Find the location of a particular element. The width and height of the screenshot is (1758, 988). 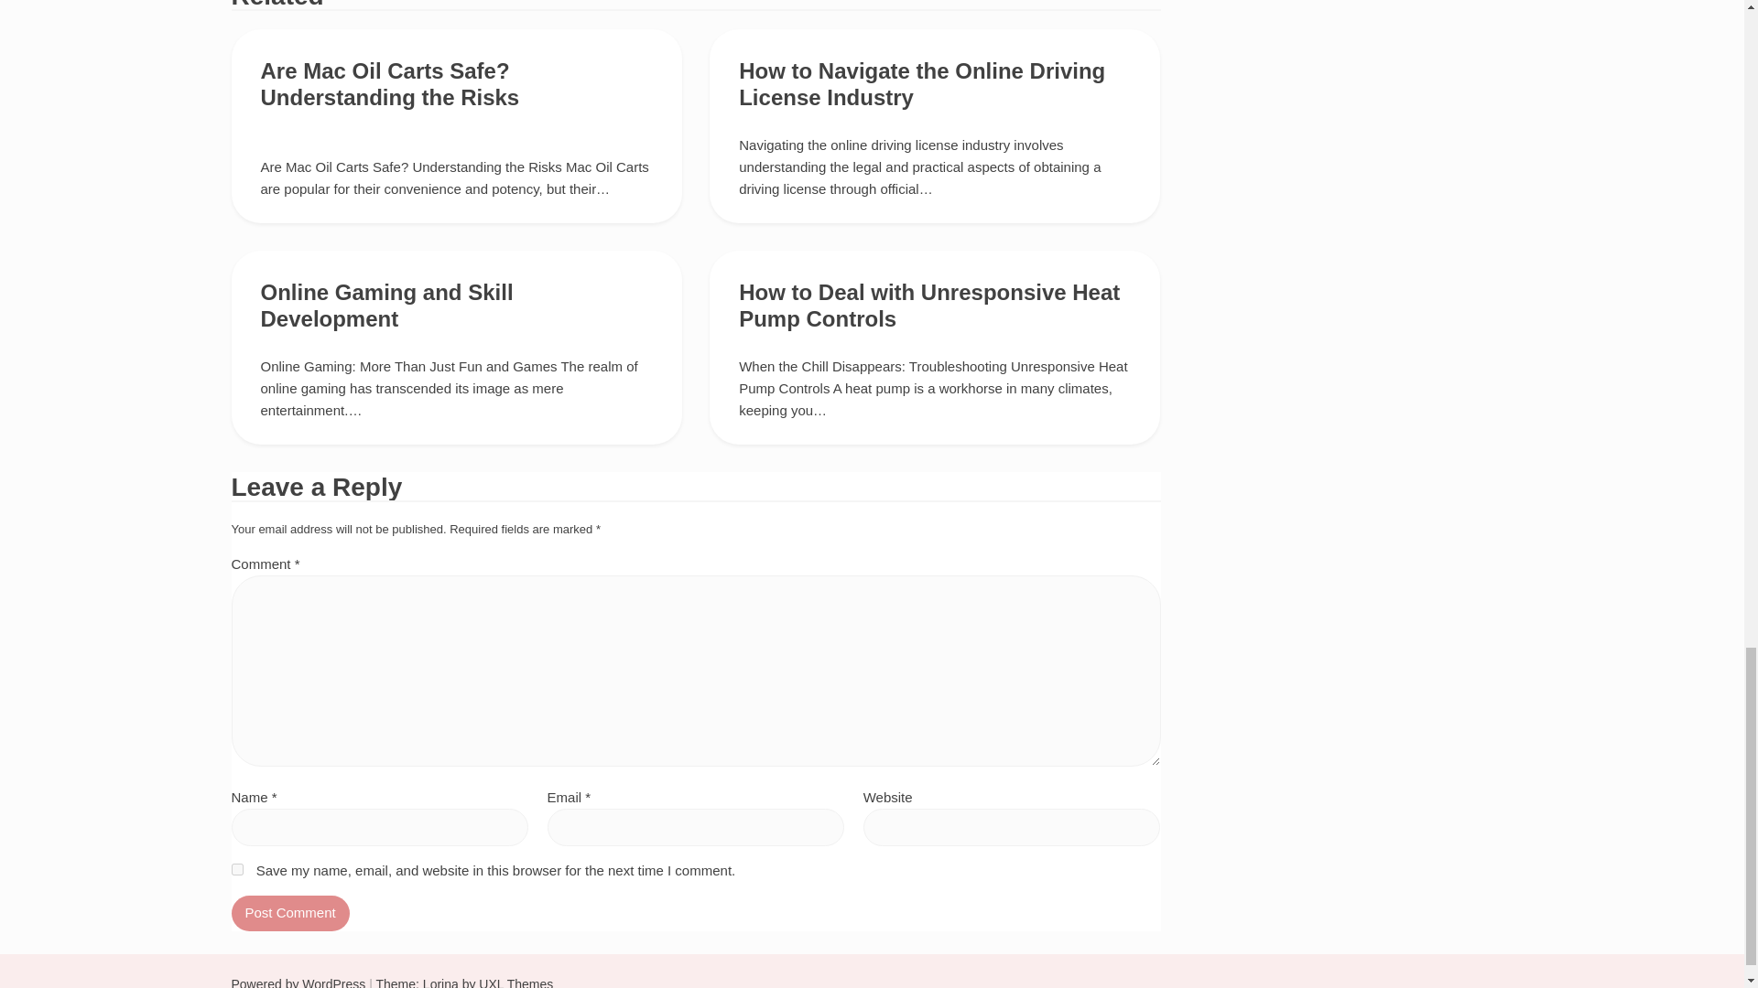

How to Navigate the Online Driving License Industry is located at coordinates (921, 83).